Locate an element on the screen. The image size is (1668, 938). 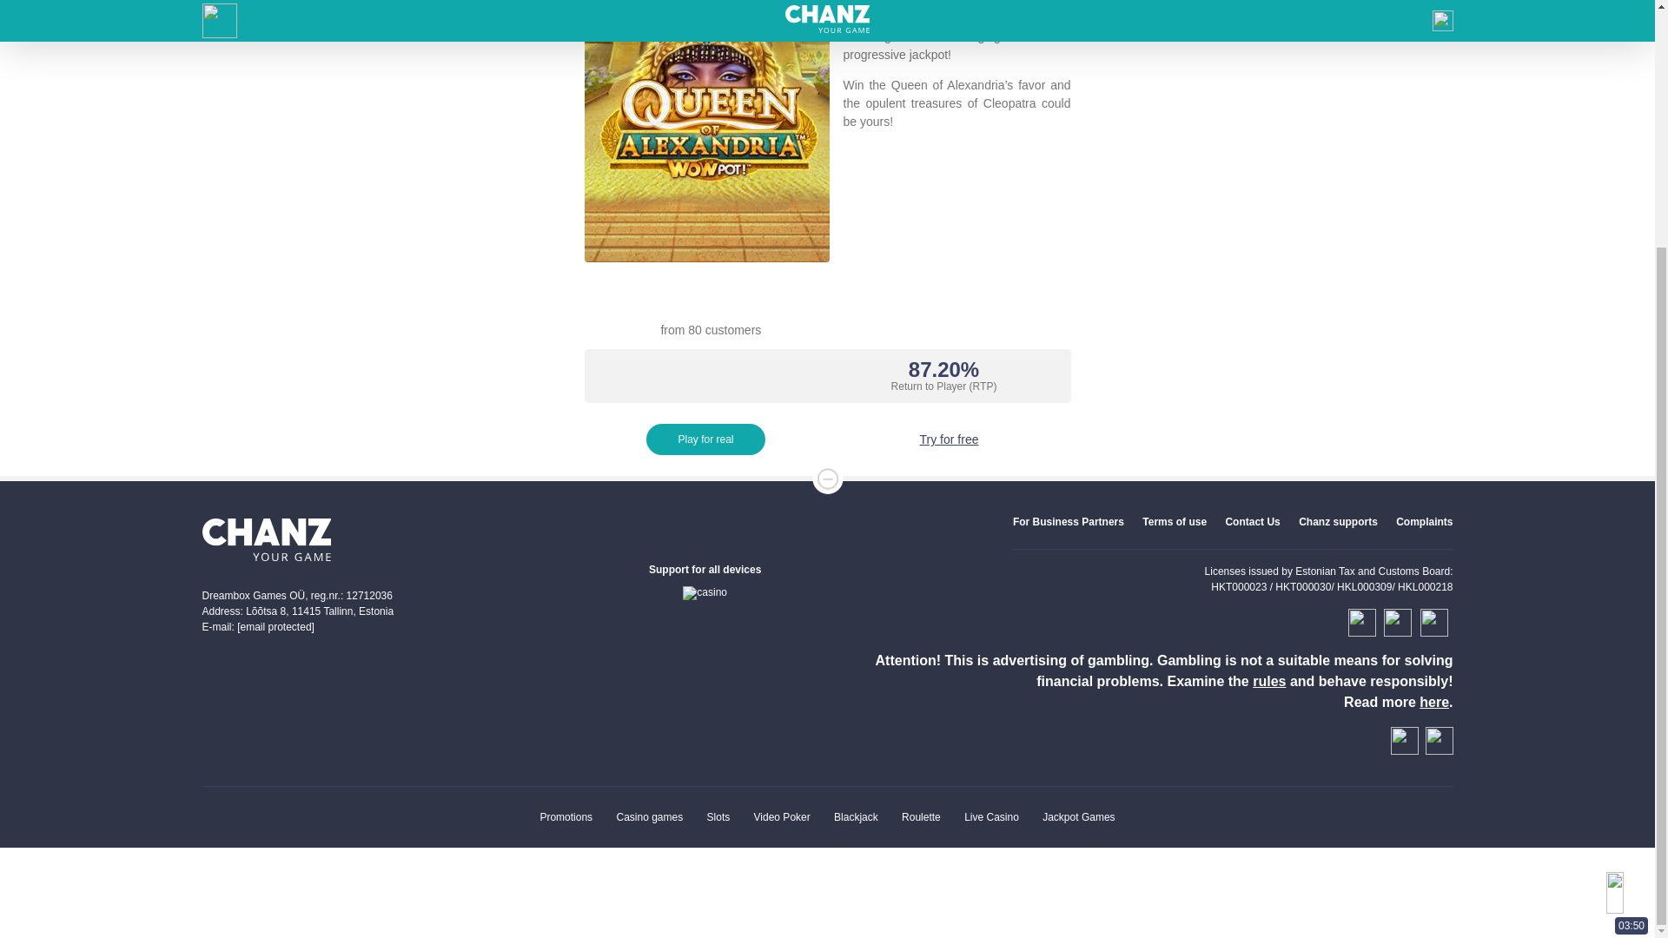
Terms of use is located at coordinates (1175, 522).